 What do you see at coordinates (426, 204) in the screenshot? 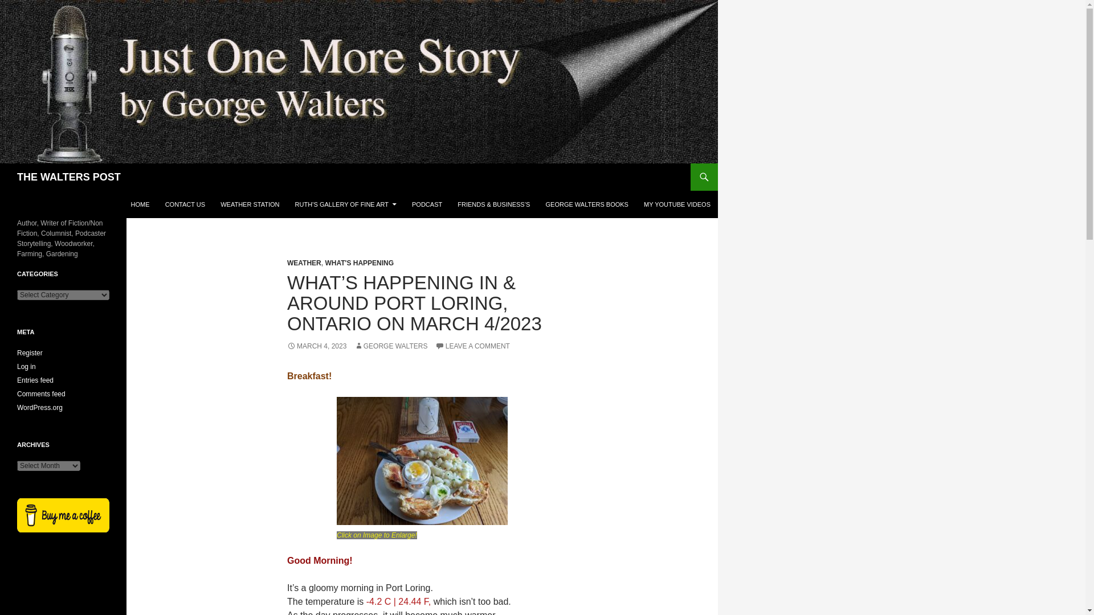
I see `PODCAST` at bounding box center [426, 204].